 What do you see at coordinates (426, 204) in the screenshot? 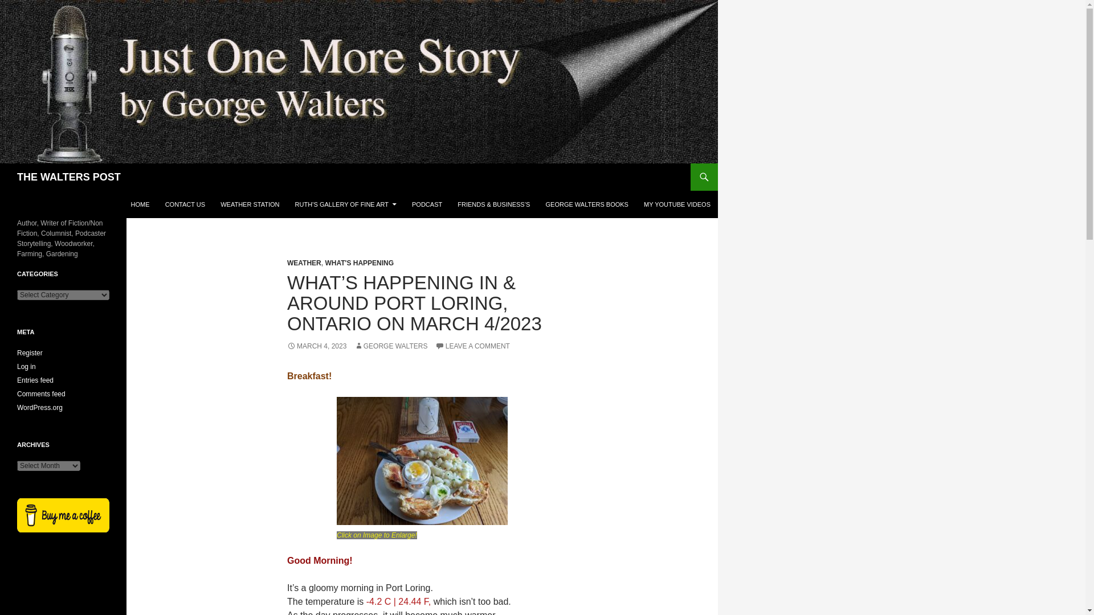
I see `PODCAST` at bounding box center [426, 204].